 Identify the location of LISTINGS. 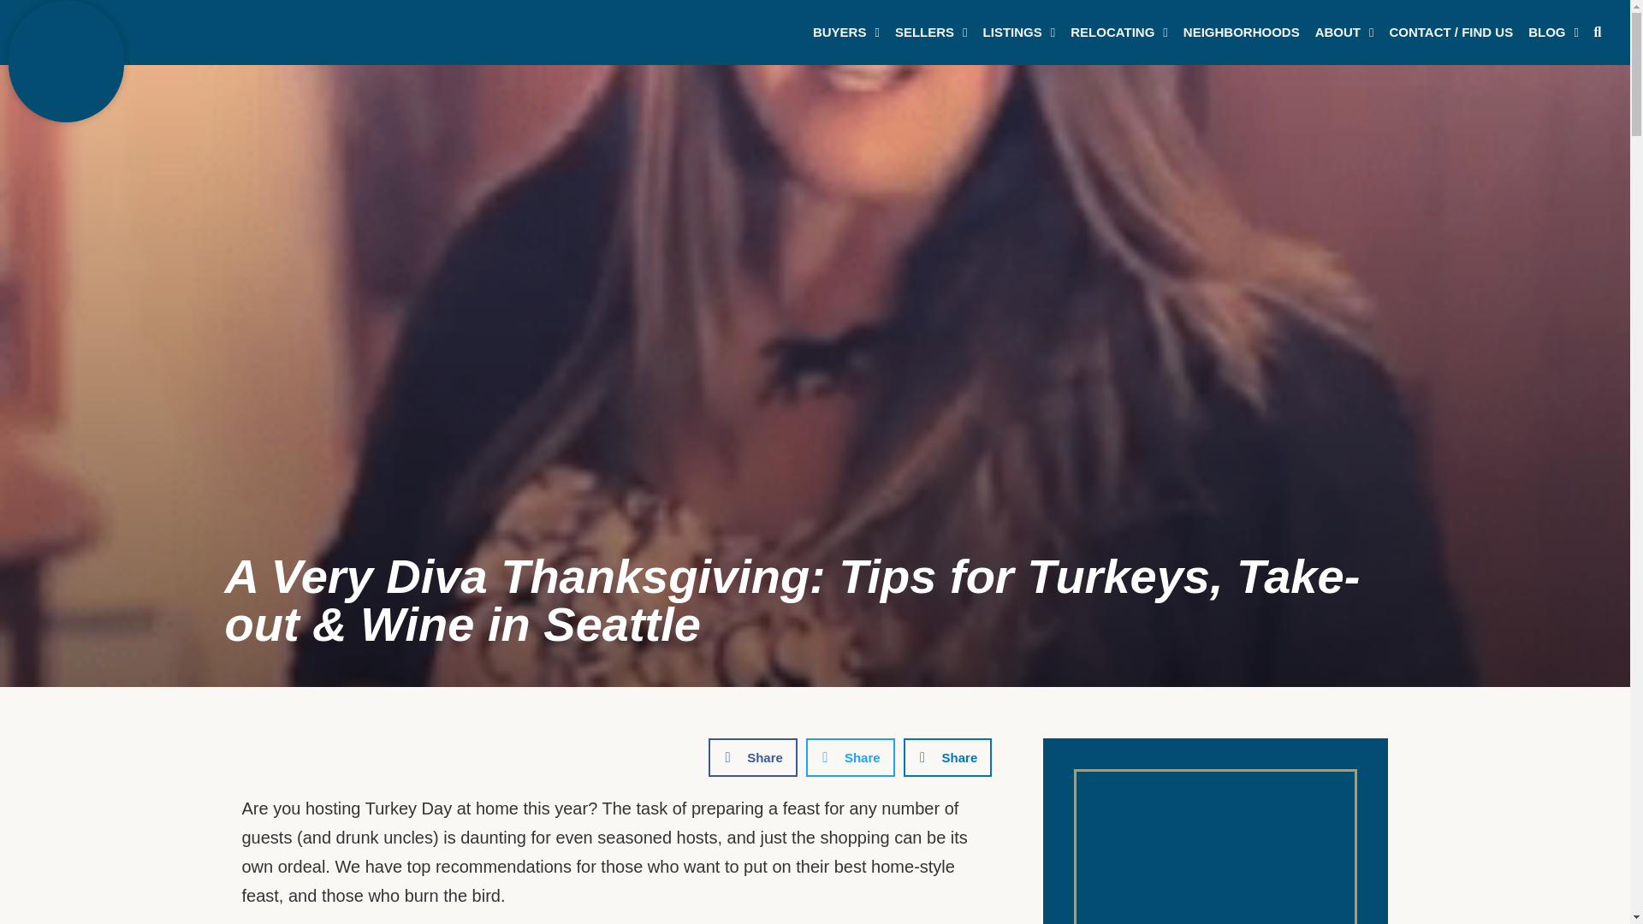
(1019, 33).